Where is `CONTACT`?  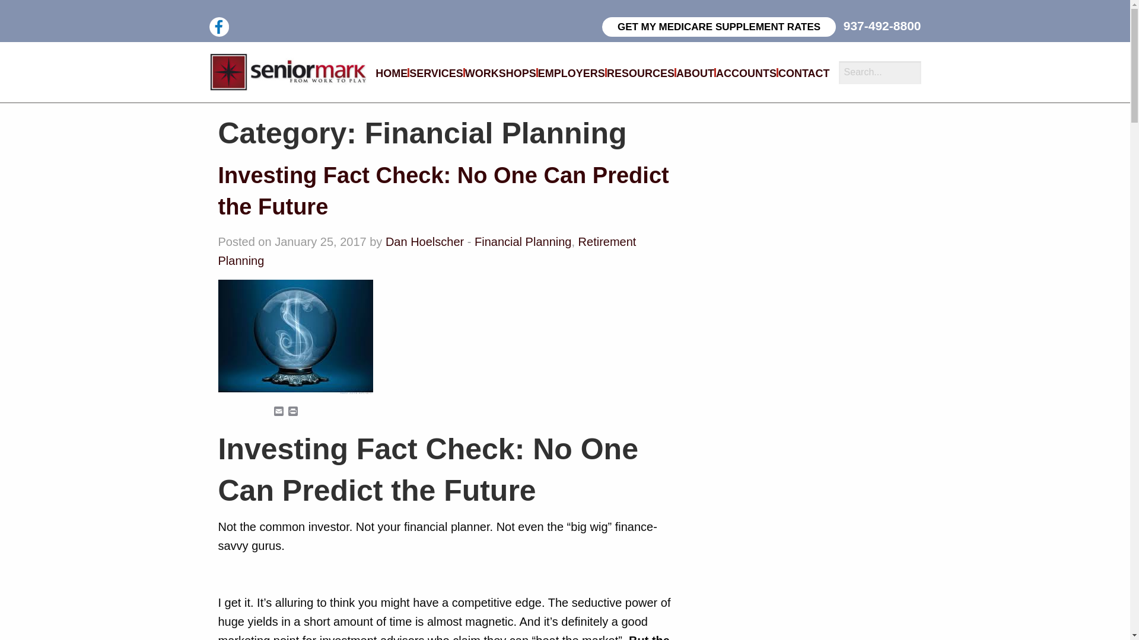
CONTACT is located at coordinates (804, 74).